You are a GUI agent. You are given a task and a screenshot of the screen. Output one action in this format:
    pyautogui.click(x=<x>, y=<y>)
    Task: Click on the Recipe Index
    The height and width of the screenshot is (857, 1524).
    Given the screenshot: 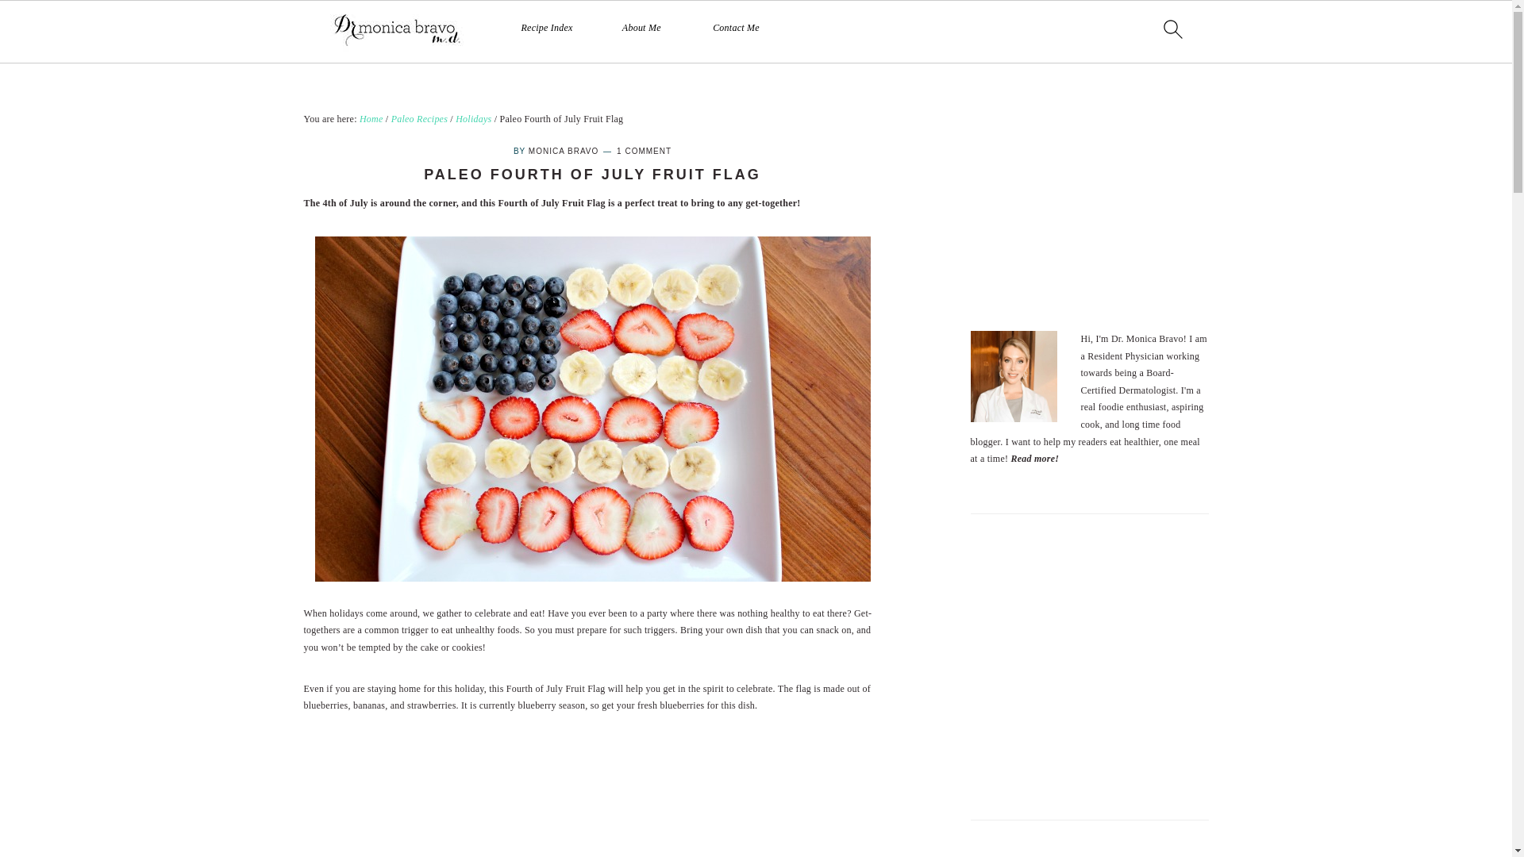 What is the action you would take?
    pyautogui.click(x=546, y=29)
    